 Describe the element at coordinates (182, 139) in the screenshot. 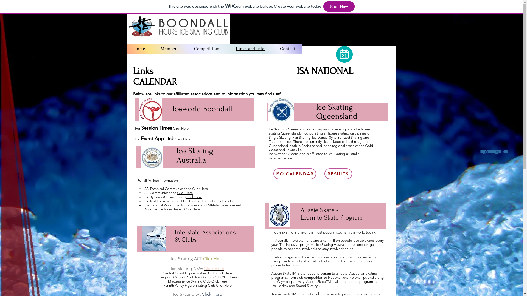

I see `Click Here` at that location.